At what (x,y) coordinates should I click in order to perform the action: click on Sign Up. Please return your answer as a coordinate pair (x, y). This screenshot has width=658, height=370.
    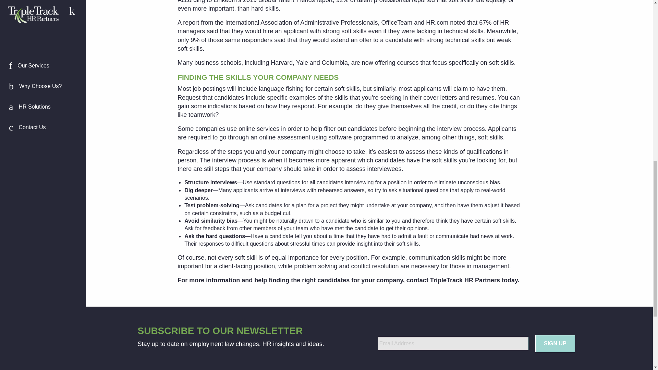
    Looking at the image, I should click on (555, 344).